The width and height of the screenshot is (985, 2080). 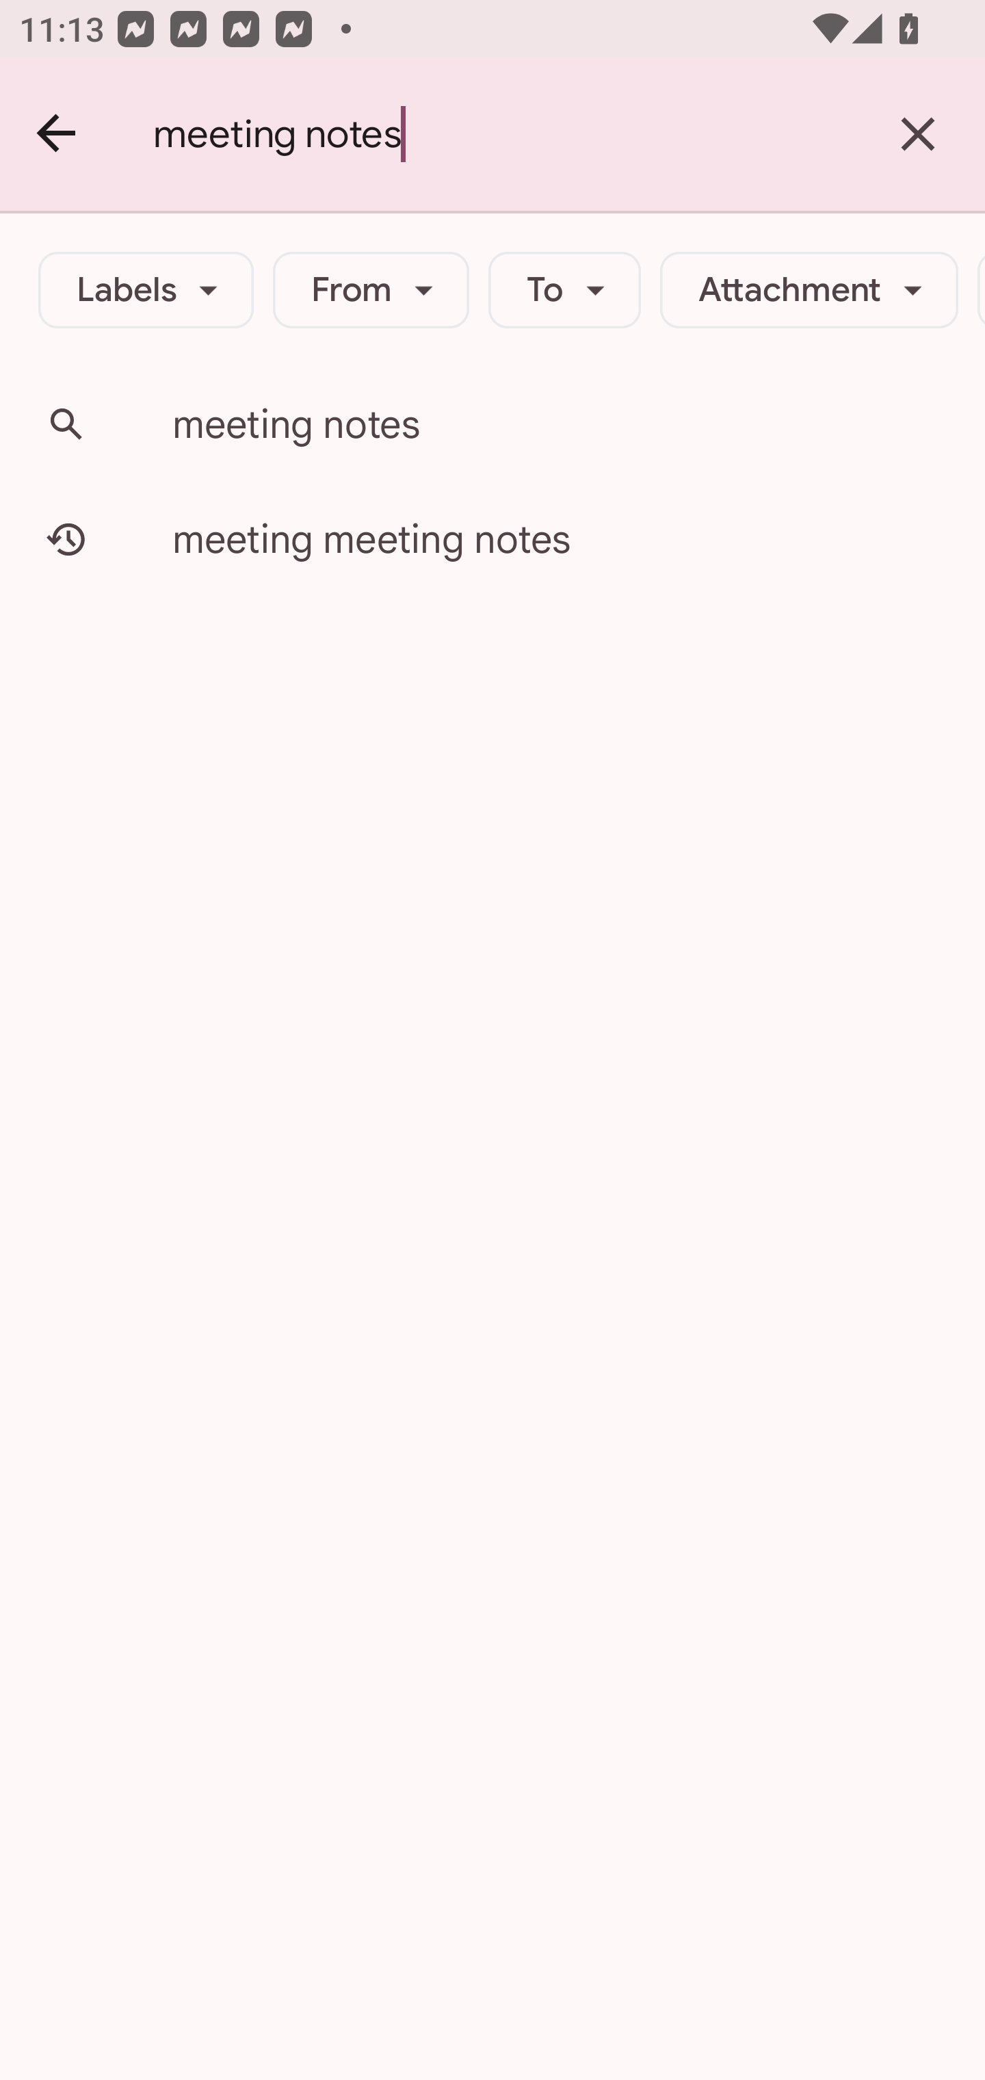 What do you see at coordinates (502, 134) in the screenshot?
I see `meeting notes` at bounding box center [502, 134].